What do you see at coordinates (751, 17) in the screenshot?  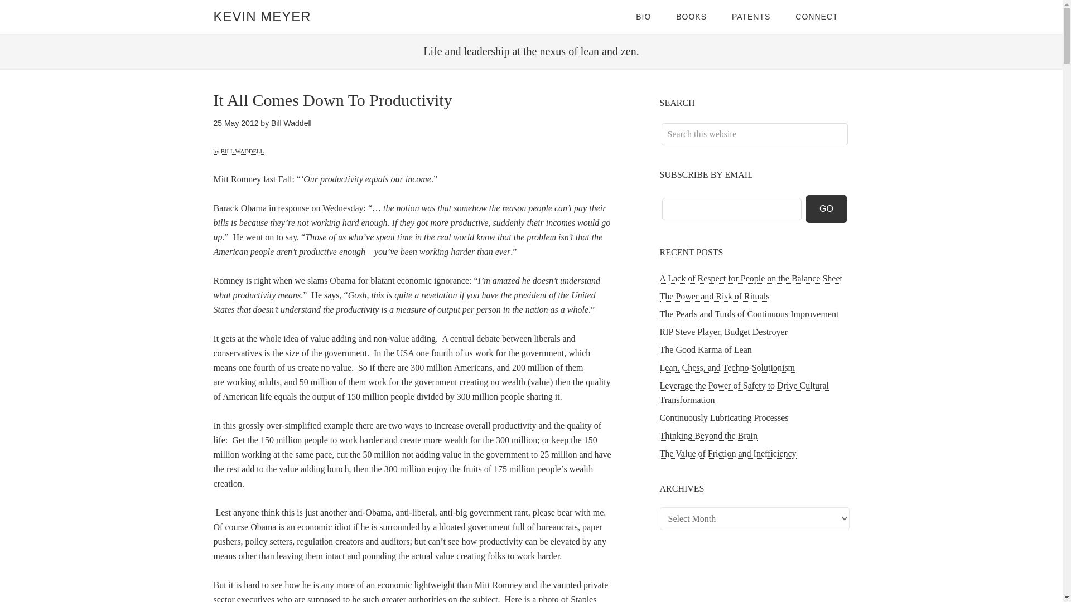 I see `PATENTS` at bounding box center [751, 17].